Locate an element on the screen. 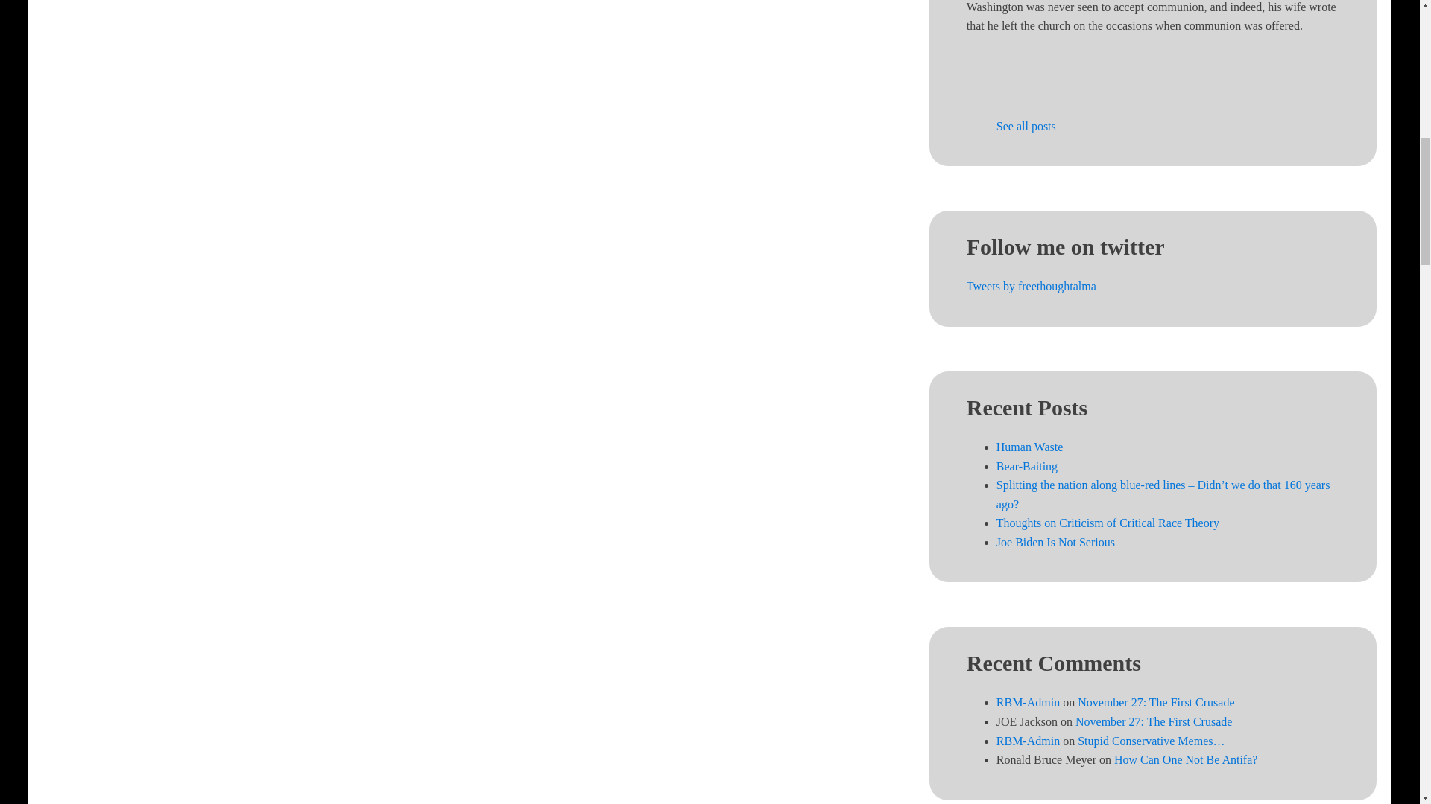  RBM-Admin is located at coordinates (1028, 702).